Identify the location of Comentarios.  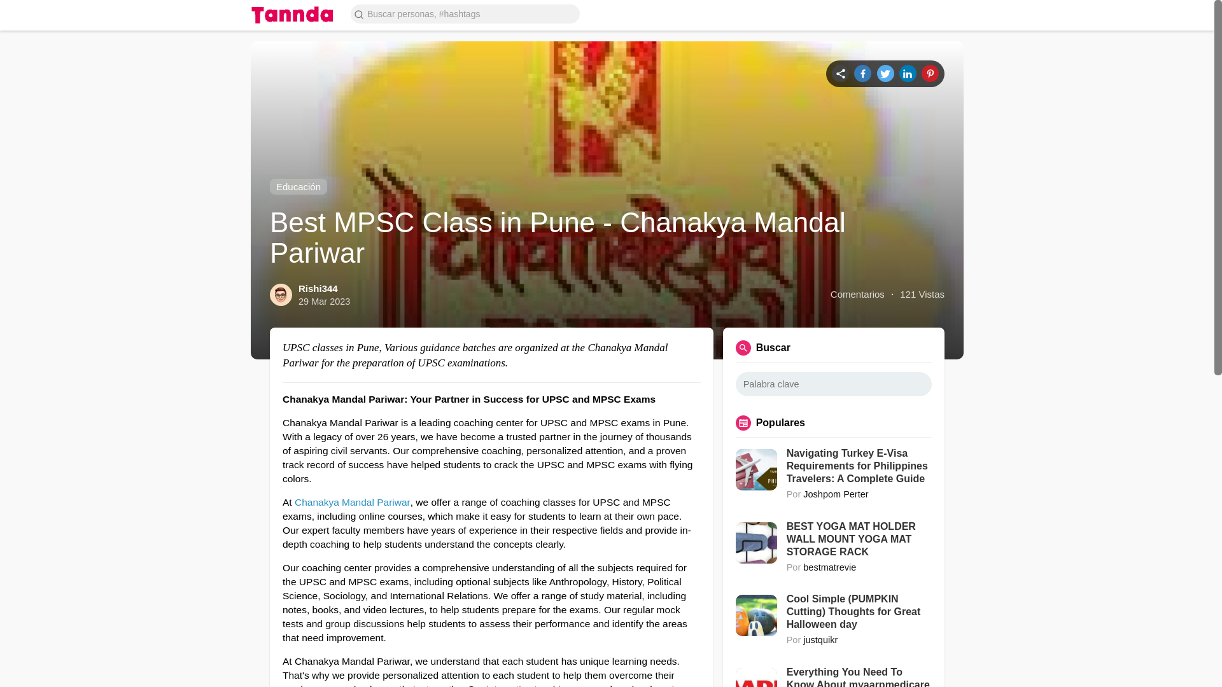
(858, 294).